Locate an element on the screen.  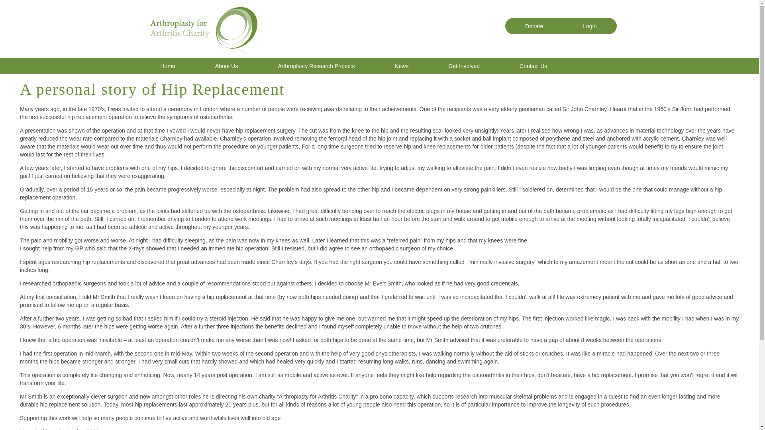
Login is located at coordinates (590, 26).